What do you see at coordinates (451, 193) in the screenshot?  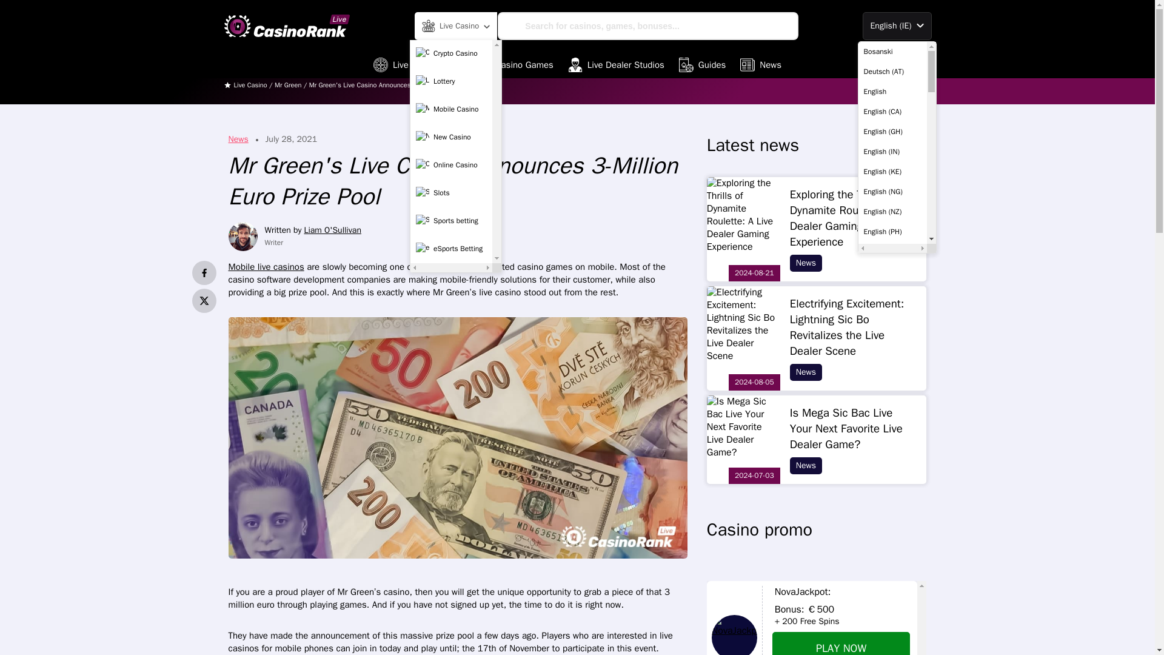 I see `Slots` at bounding box center [451, 193].